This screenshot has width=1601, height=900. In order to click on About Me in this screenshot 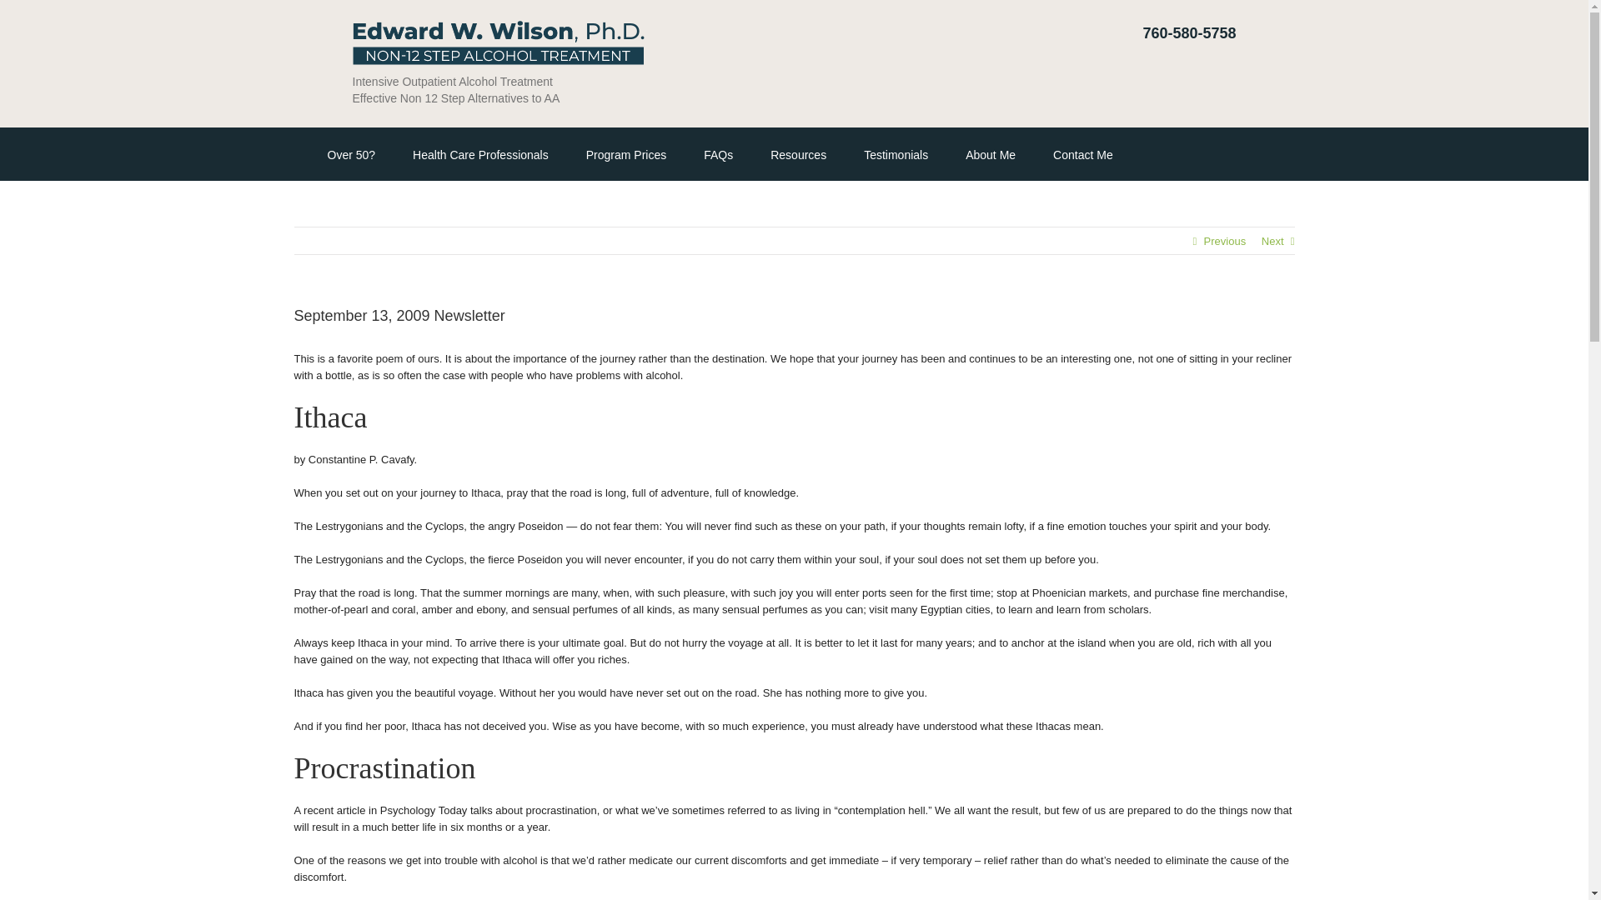, I will do `click(990, 153)`.